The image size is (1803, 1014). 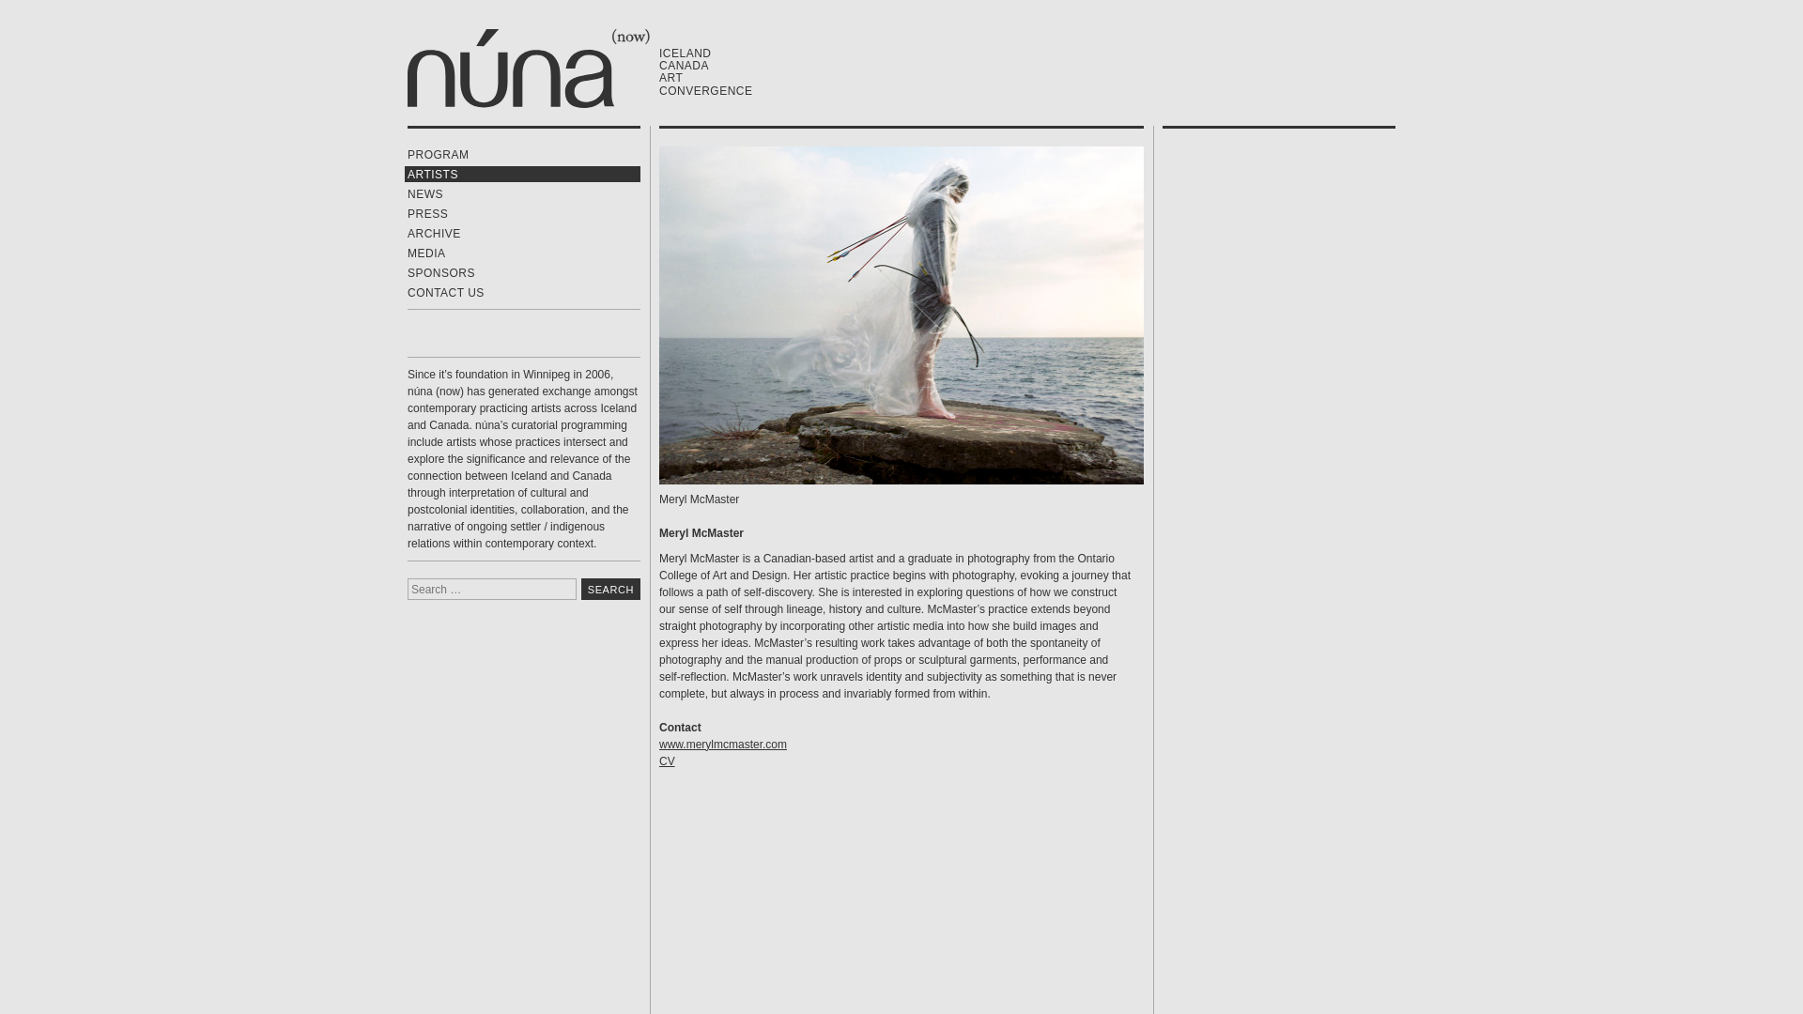 What do you see at coordinates (421, 334) in the screenshot?
I see `Facebook` at bounding box center [421, 334].